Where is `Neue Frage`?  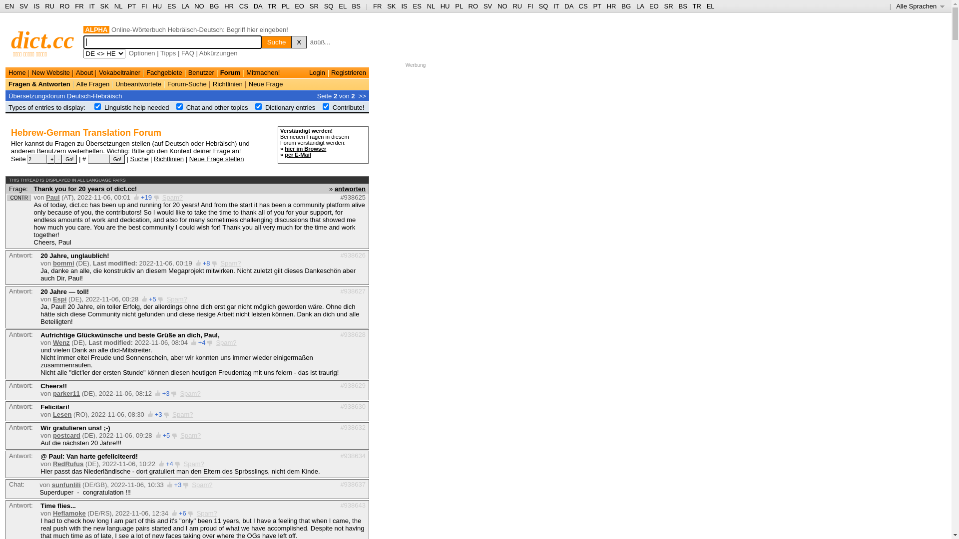
Neue Frage is located at coordinates (266, 84).